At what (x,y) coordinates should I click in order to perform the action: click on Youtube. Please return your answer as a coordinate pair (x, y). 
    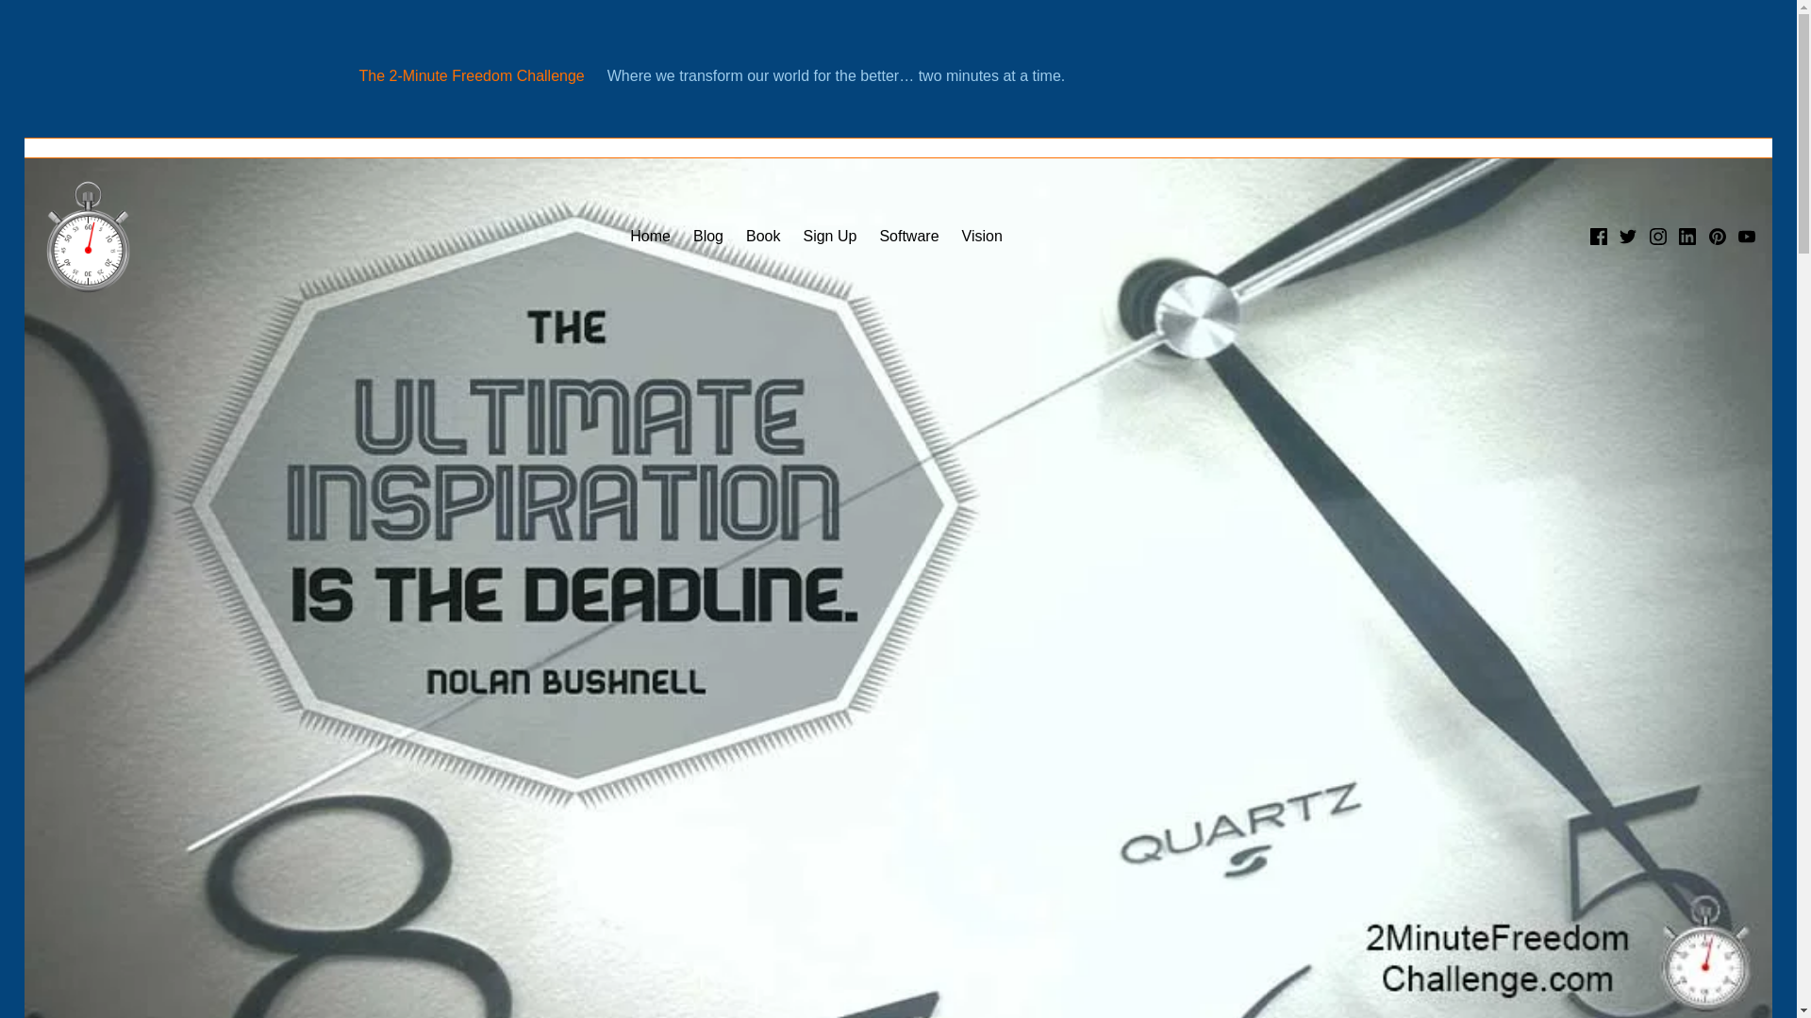
    Looking at the image, I should click on (1747, 236).